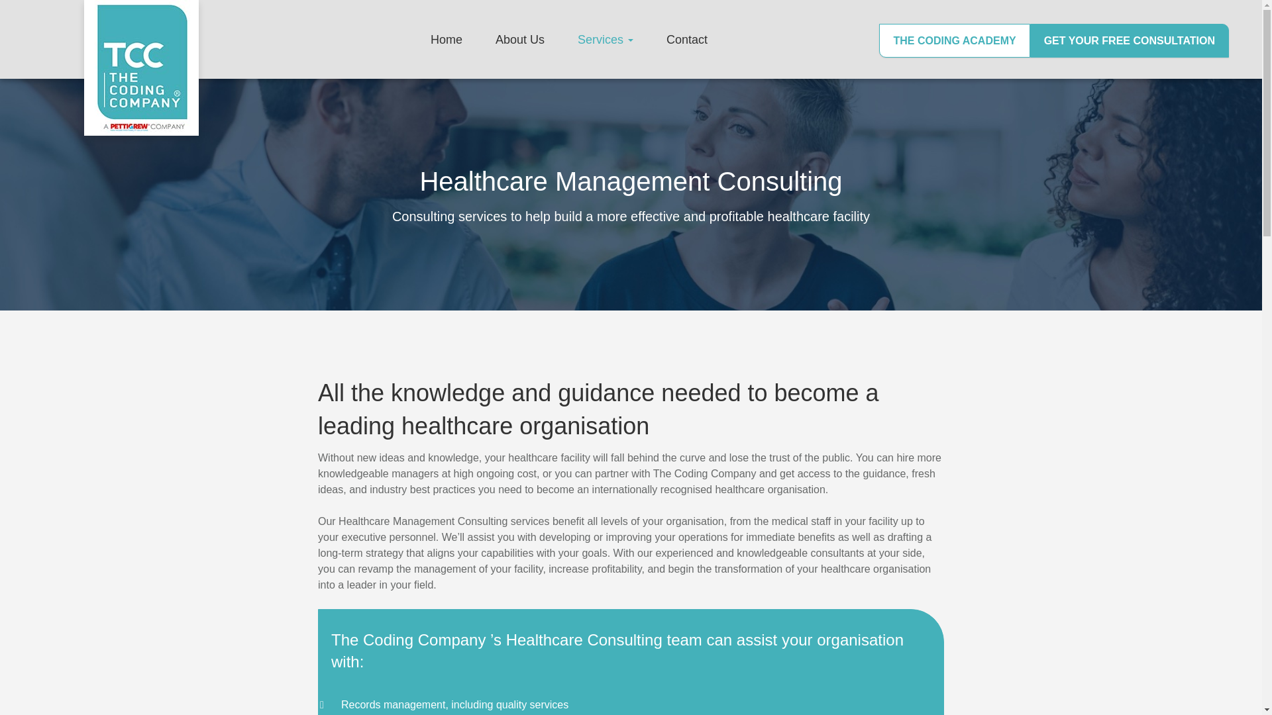  I want to click on Services, so click(606, 39).